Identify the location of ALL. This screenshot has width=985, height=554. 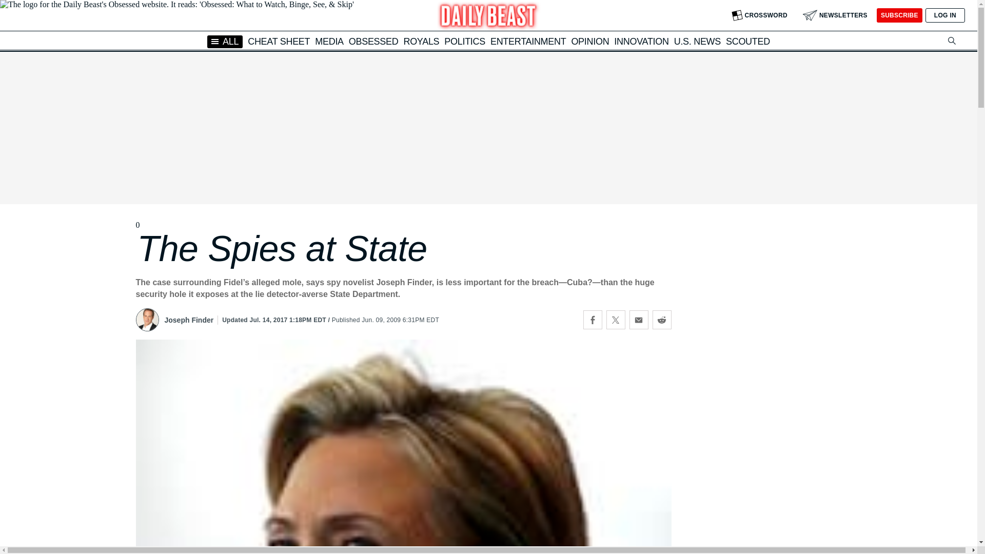
(225, 41).